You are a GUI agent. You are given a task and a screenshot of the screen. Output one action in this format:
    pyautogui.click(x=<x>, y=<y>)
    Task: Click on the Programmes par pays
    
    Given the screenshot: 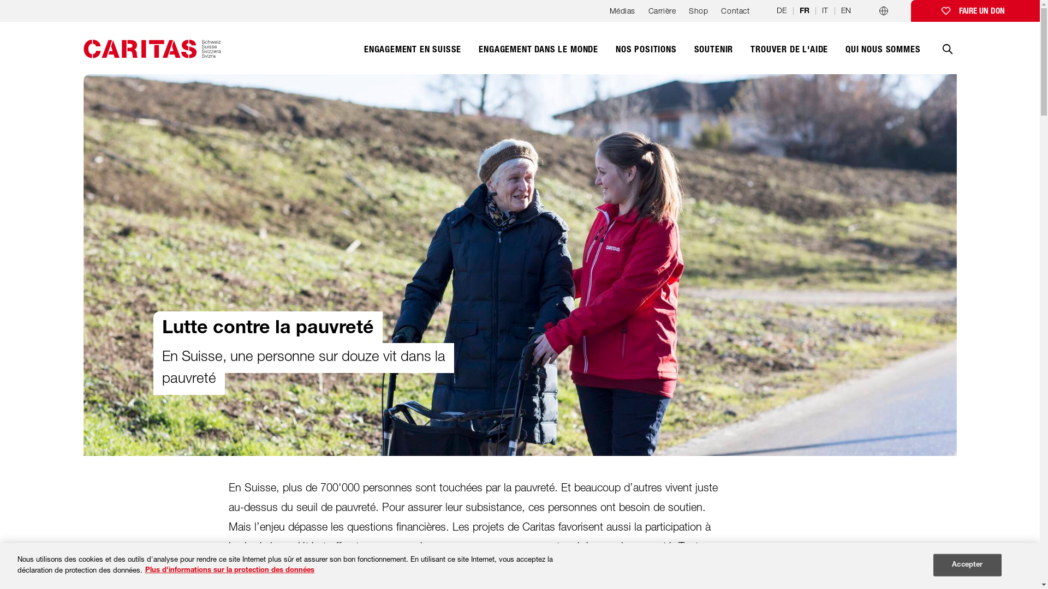 What is the action you would take?
    pyautogui.click(x=884, y=11)
    